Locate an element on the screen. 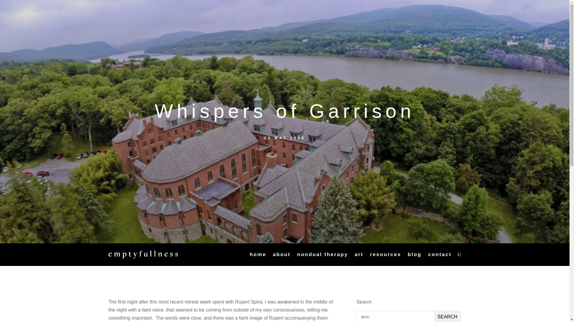  contact is located at coordinates (439, 255).